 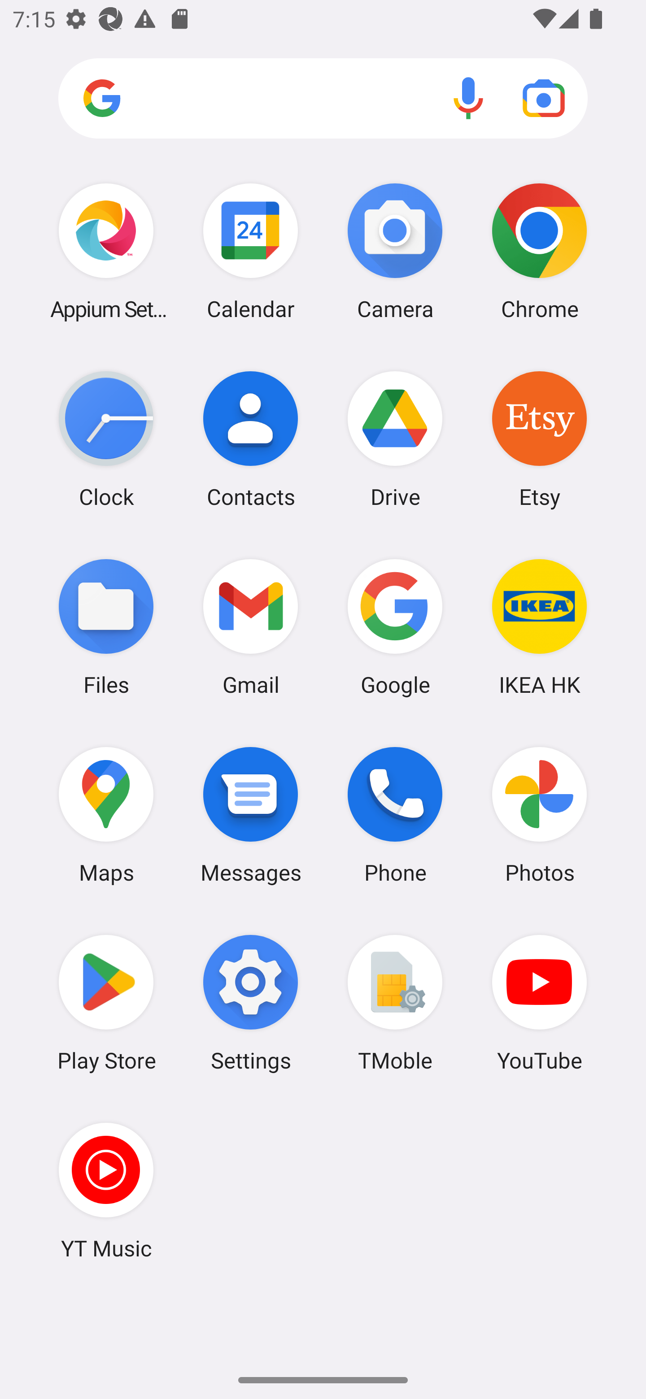 What do you see at coordinates (395, 439) in the screenshot?
I see `Drive` at bounding box center [395, 439].